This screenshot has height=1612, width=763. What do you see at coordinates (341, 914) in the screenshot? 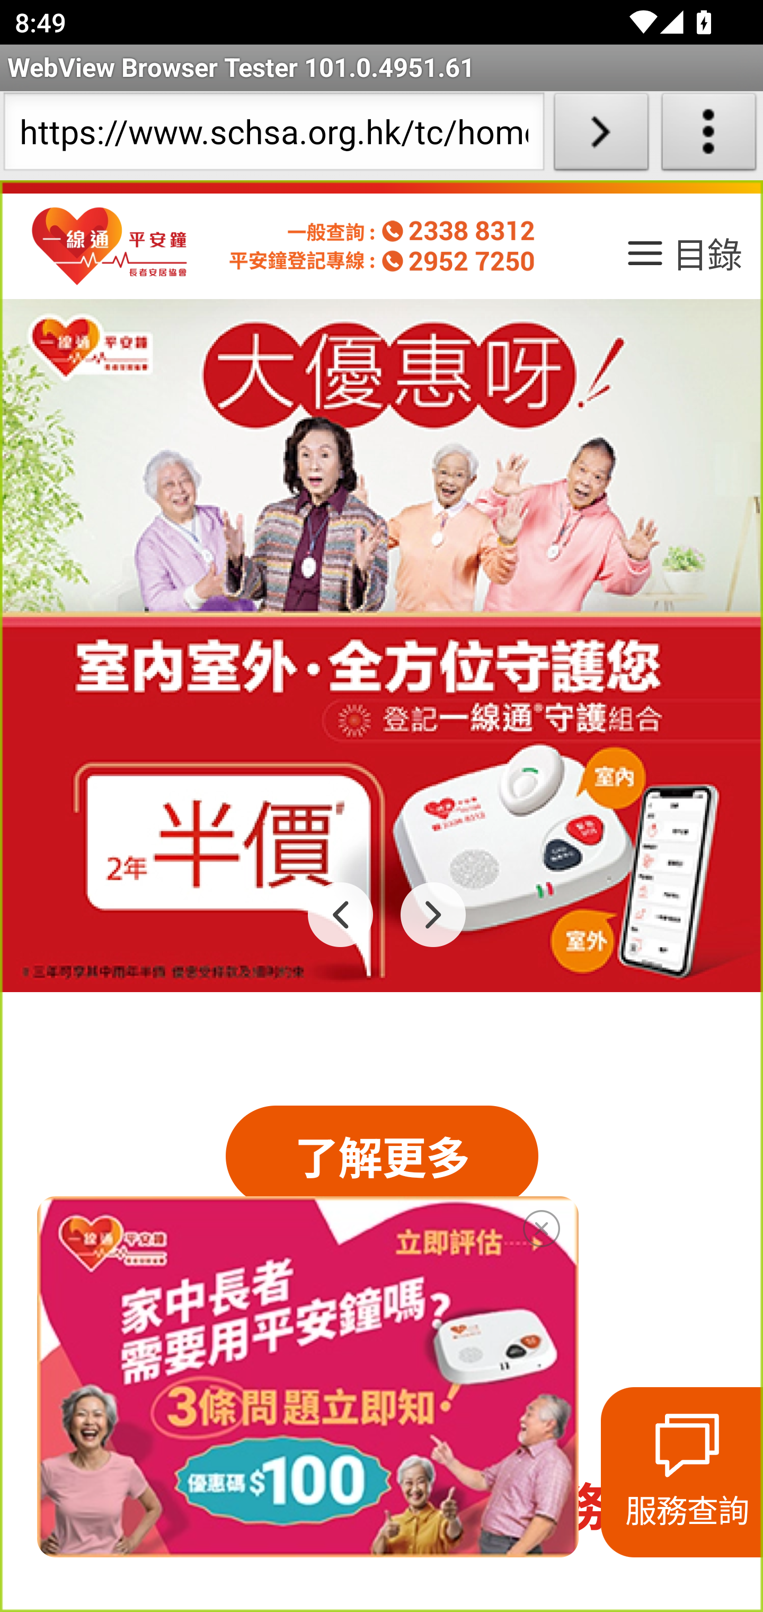
I see `Previous slide` at bounding box center [341, 914].